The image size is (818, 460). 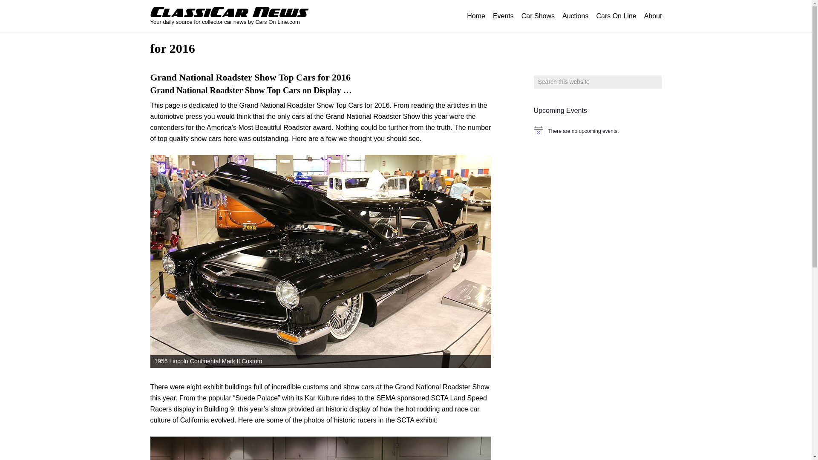 I want to click on Cars On Line, so click(x=616, y=16).